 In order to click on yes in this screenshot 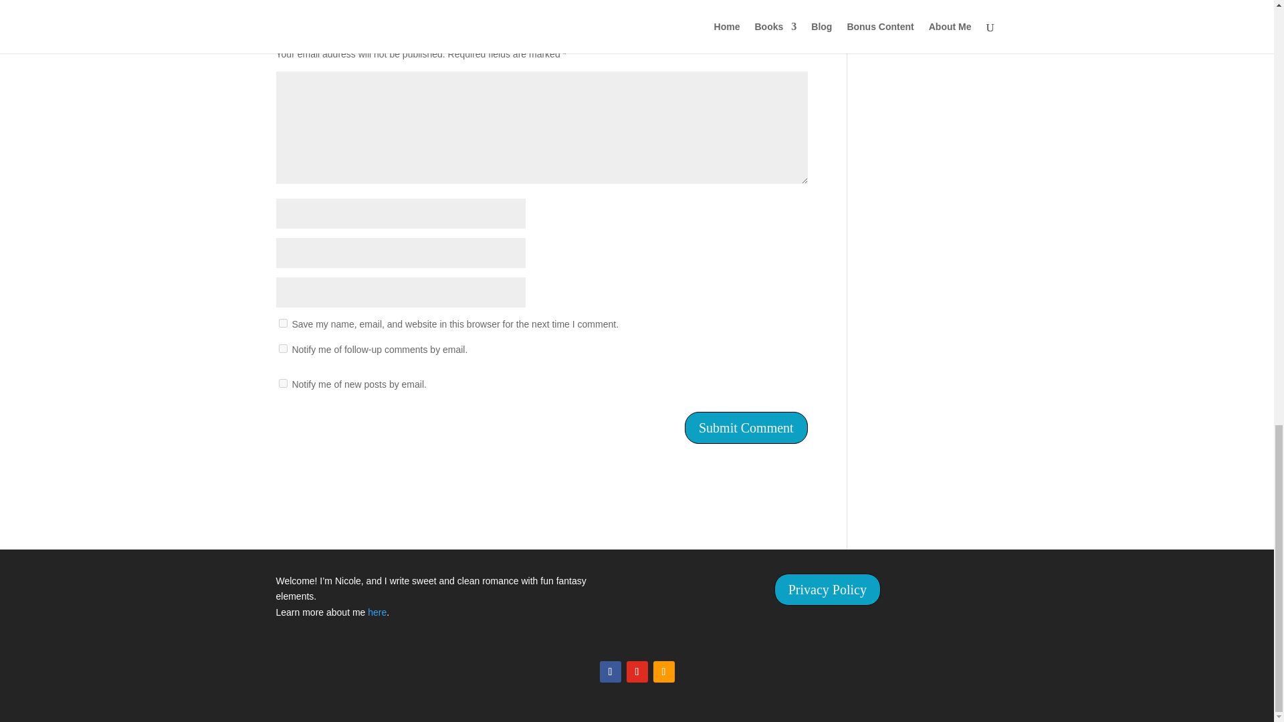, I will do `click(282, 324)`.